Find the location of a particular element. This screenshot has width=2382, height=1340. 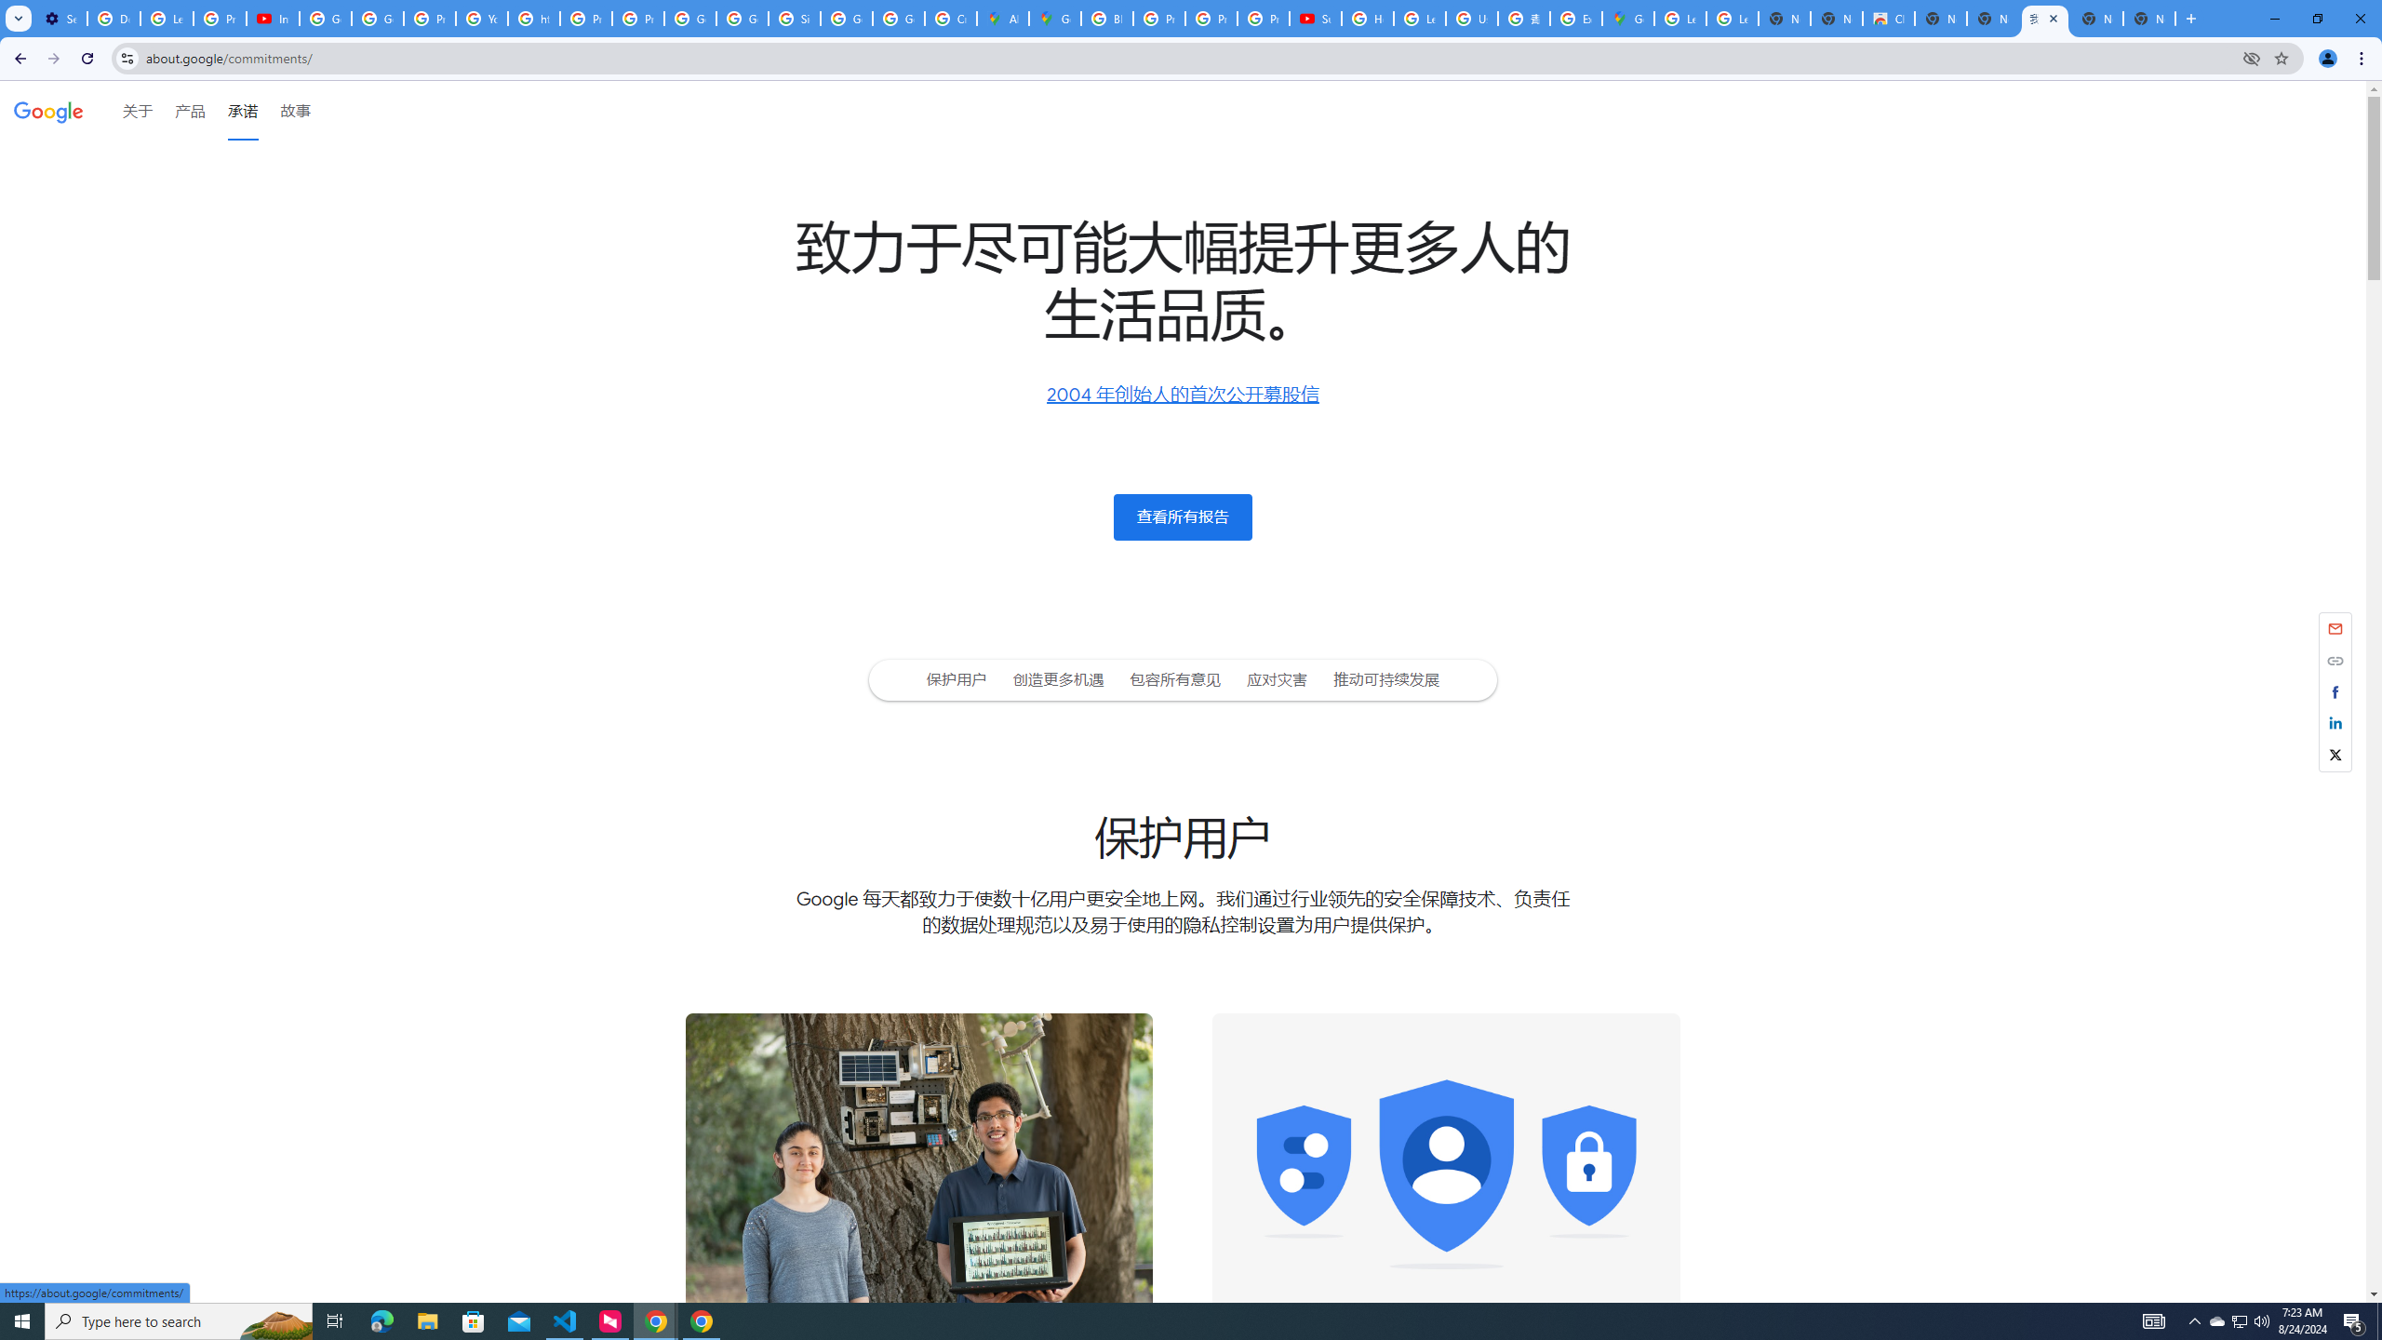

Privacy Help Center - Policies Help is located at coordinates (1211, 19).